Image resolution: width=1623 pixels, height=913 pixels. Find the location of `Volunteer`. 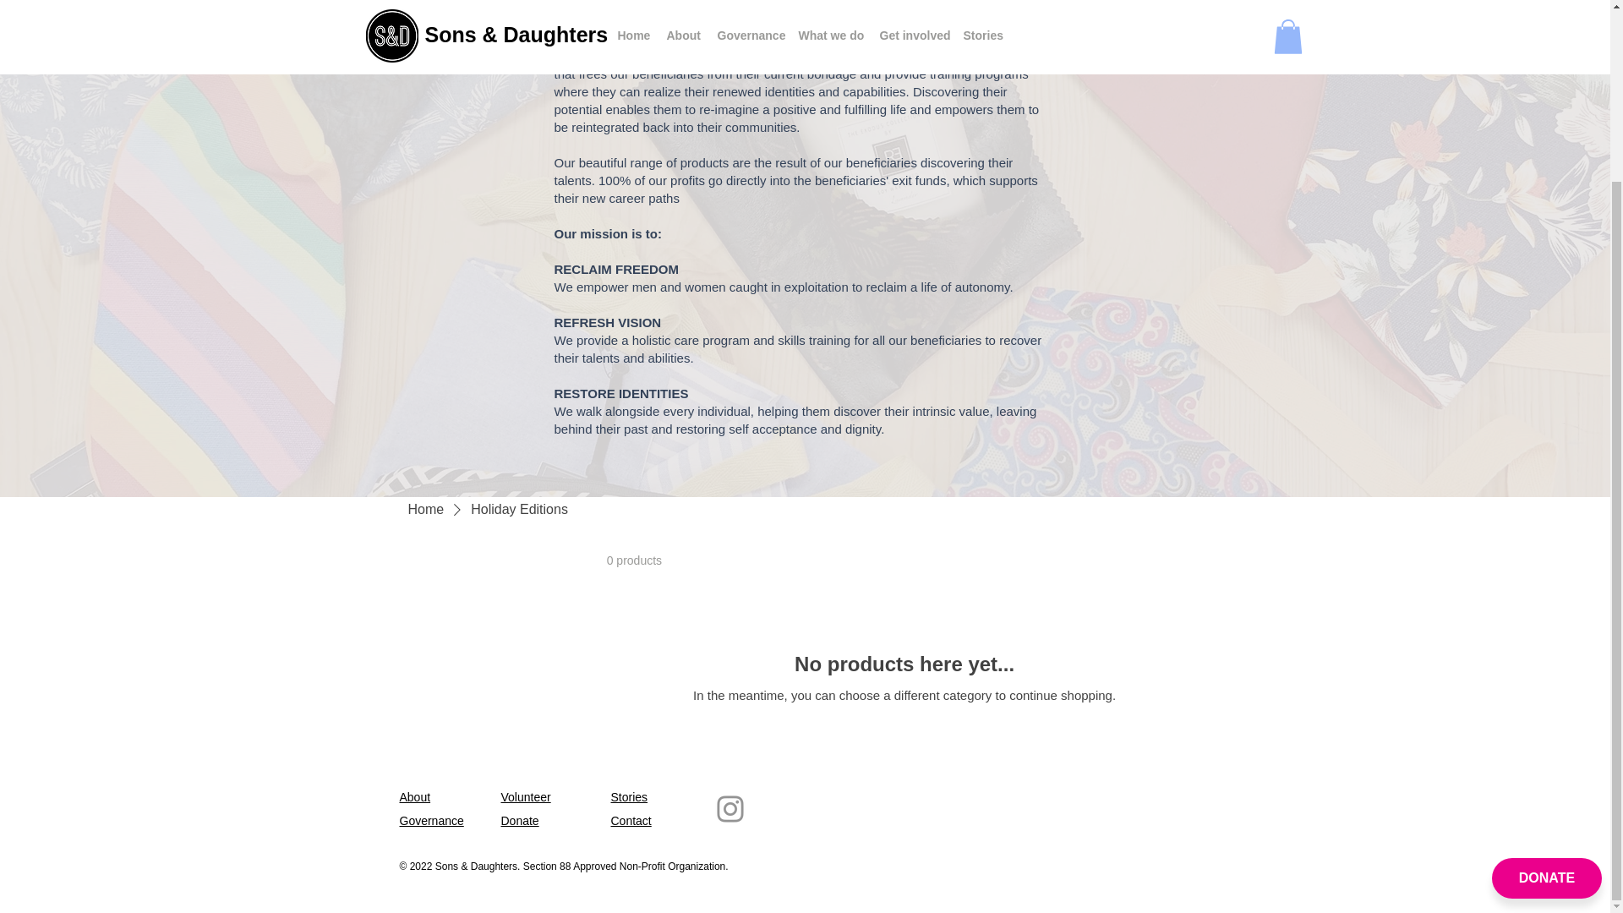

Volunteer is located at coordinates (524, 797).